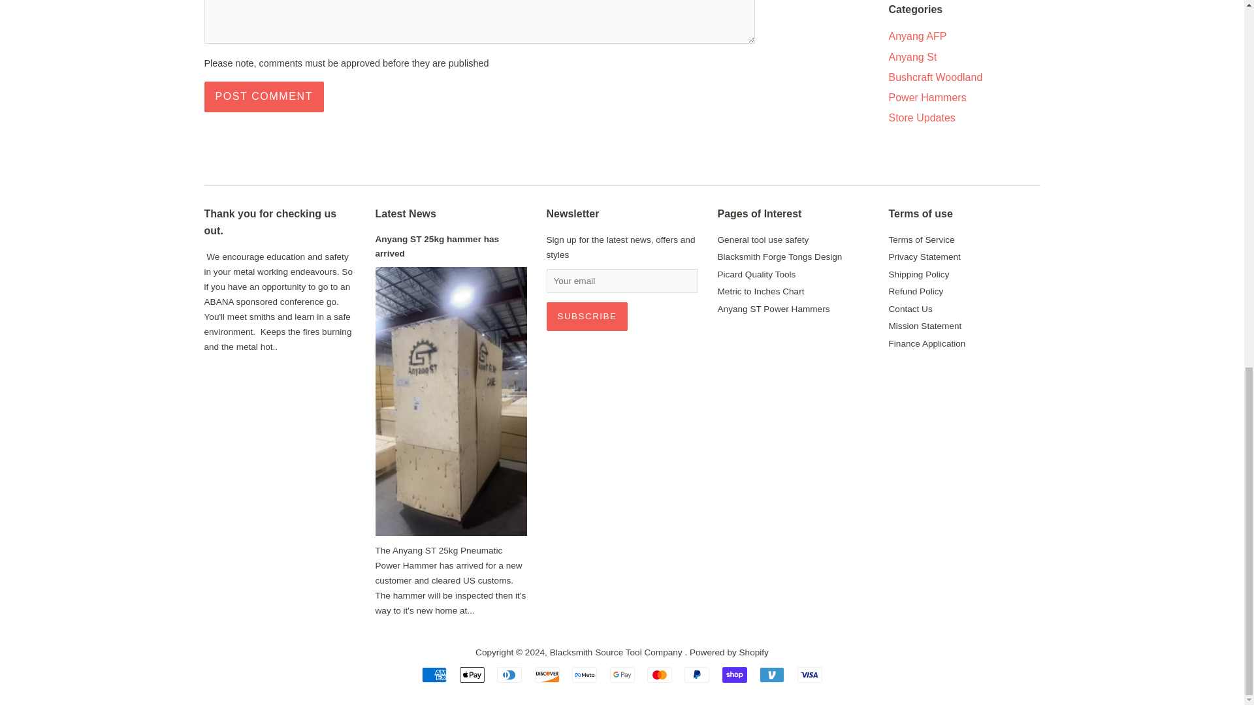  What do you see at coordinates (917, 36) in the screenshot?
I see `Show articles tagged Anyang AFP` at bounding box center [917, 36].